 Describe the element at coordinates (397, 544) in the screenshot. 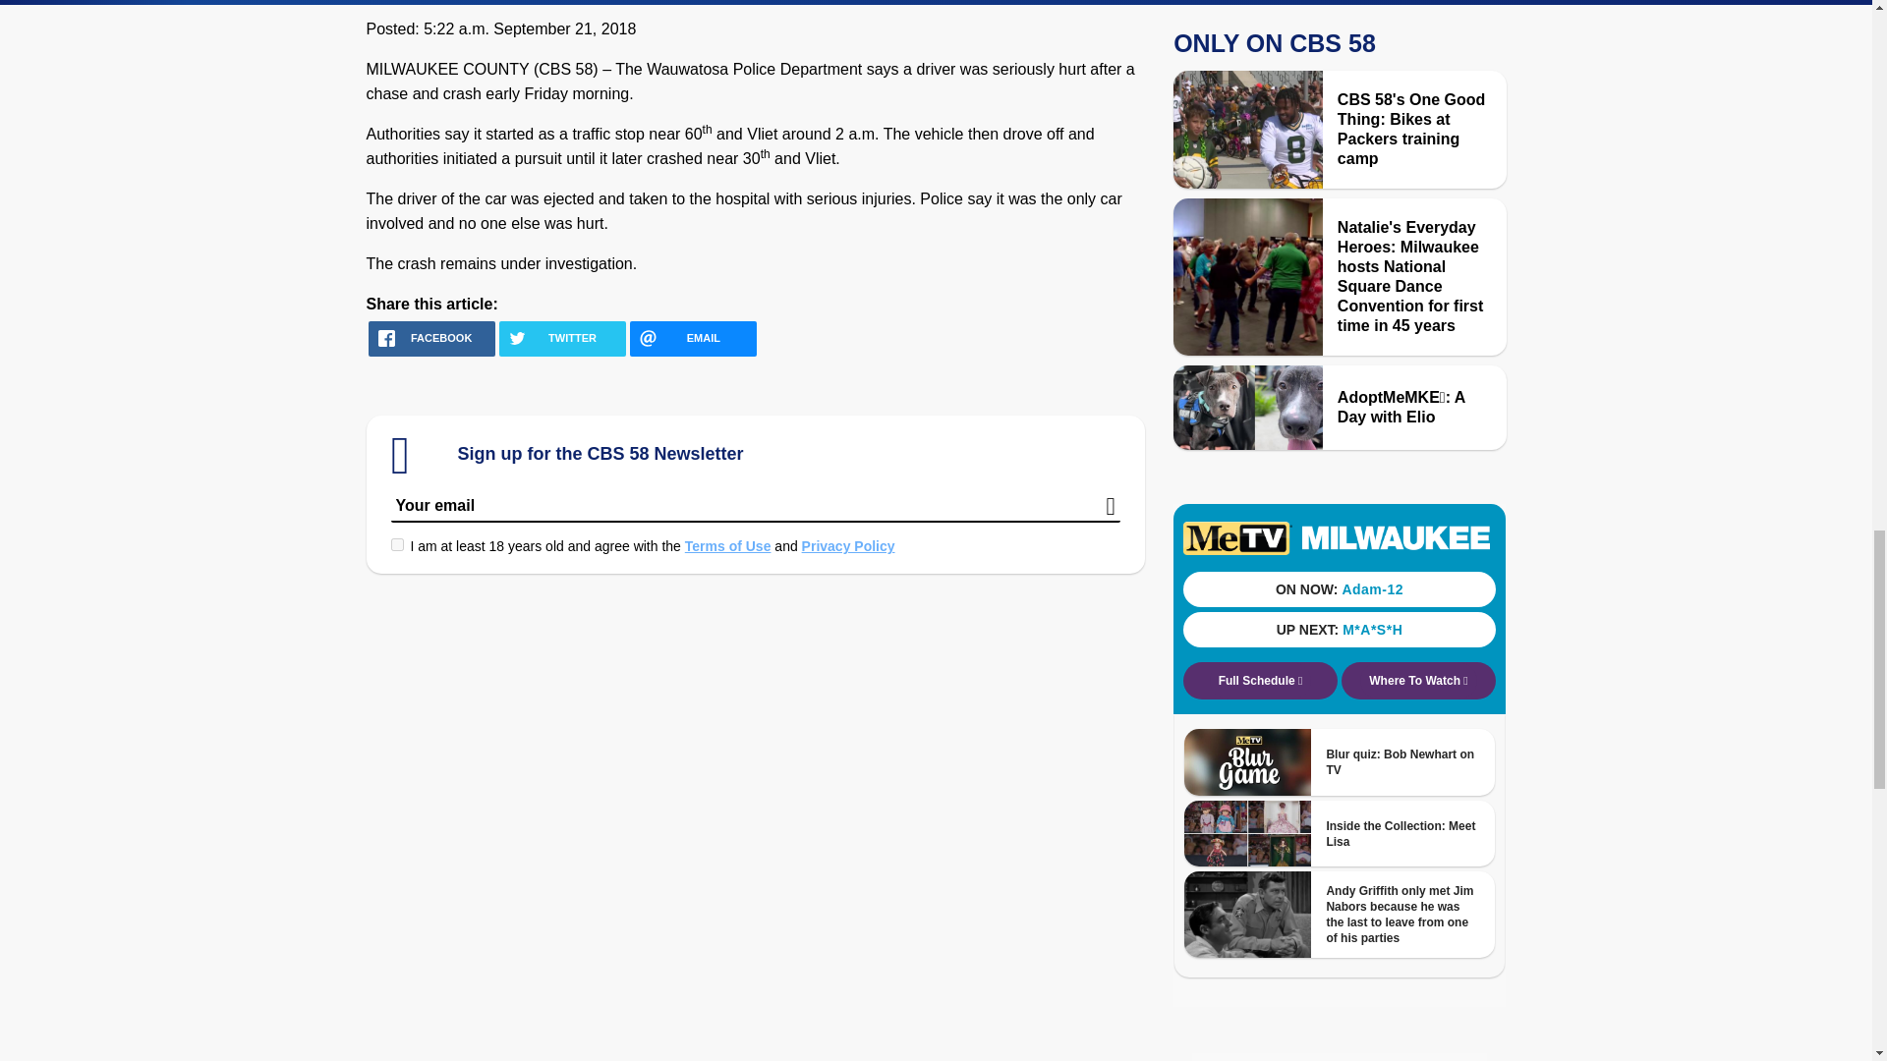

I see `on` at that location.